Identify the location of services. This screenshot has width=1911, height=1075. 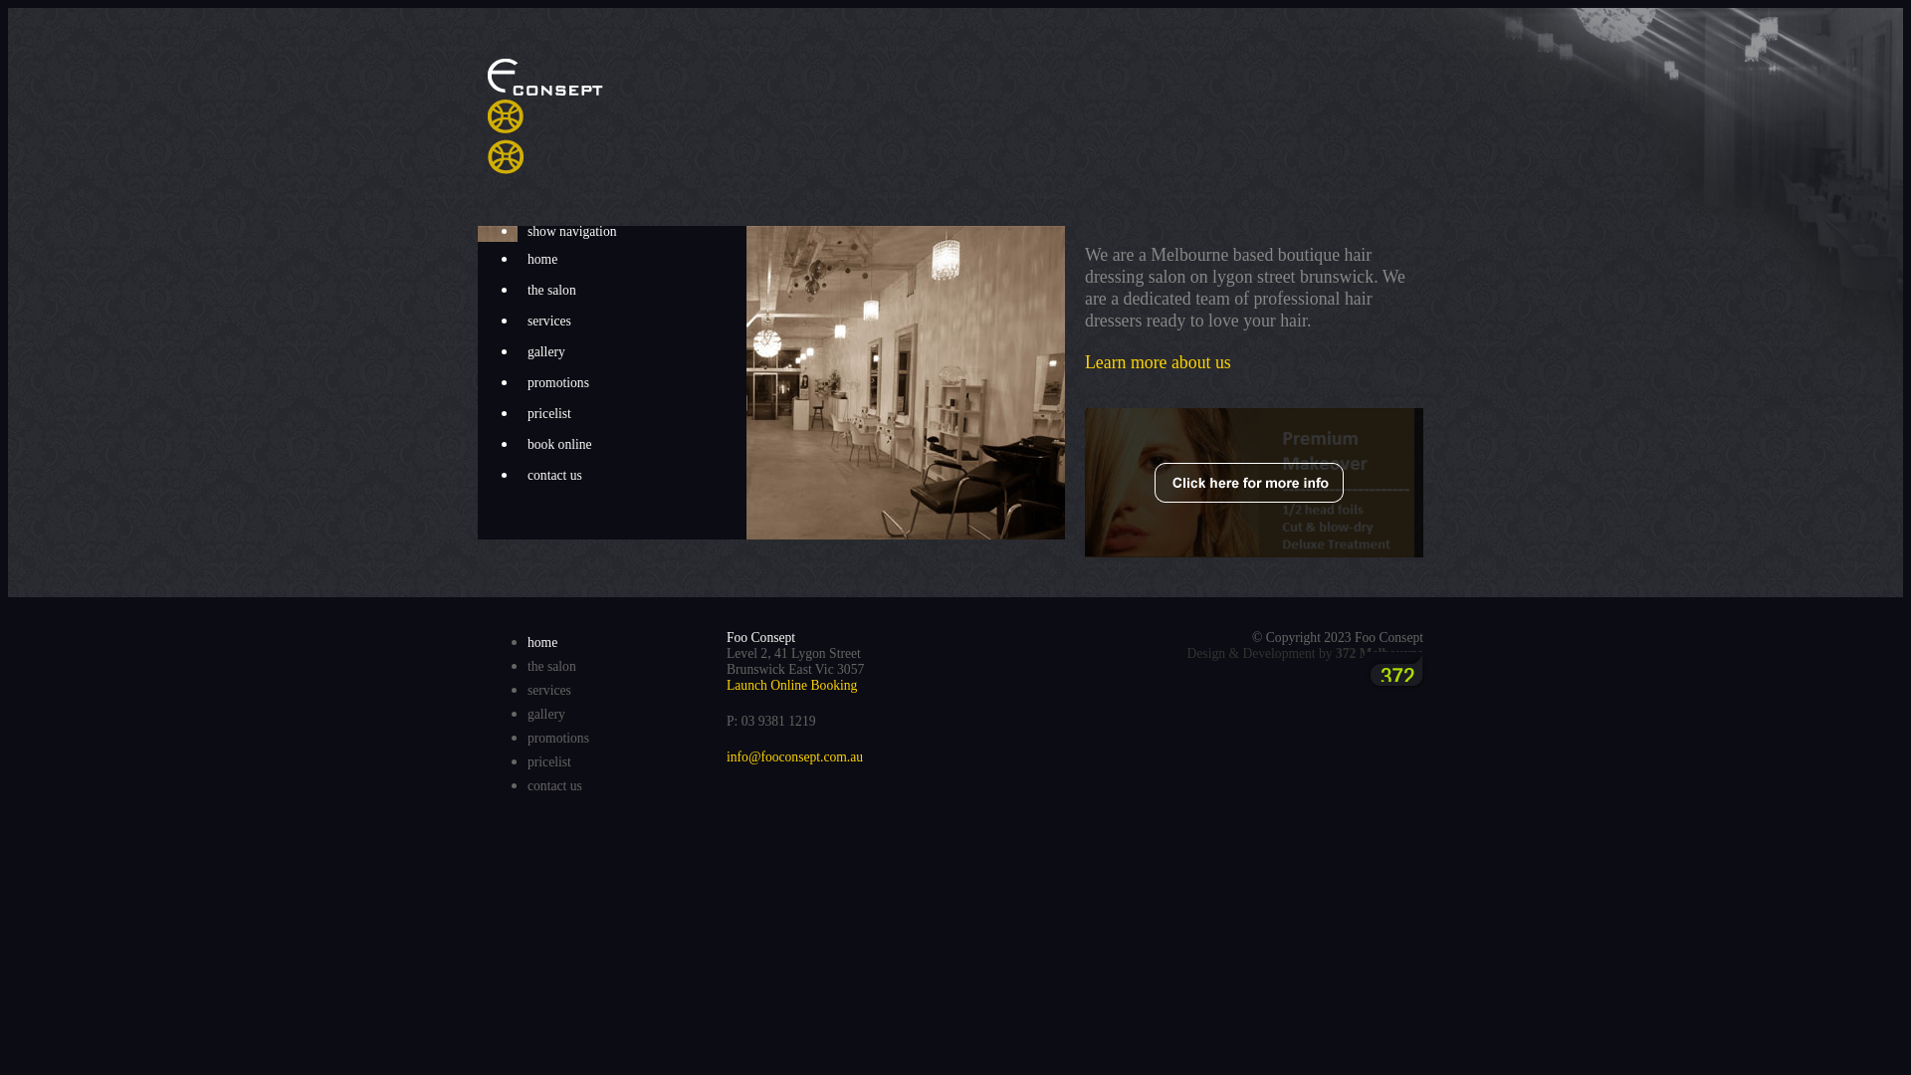
(632, 322).